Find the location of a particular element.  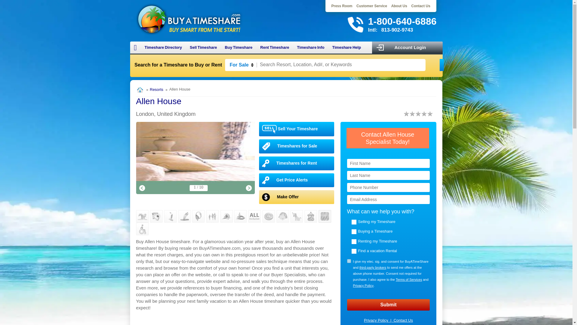

Timeshare Directory is located at coordinates (163, 48).